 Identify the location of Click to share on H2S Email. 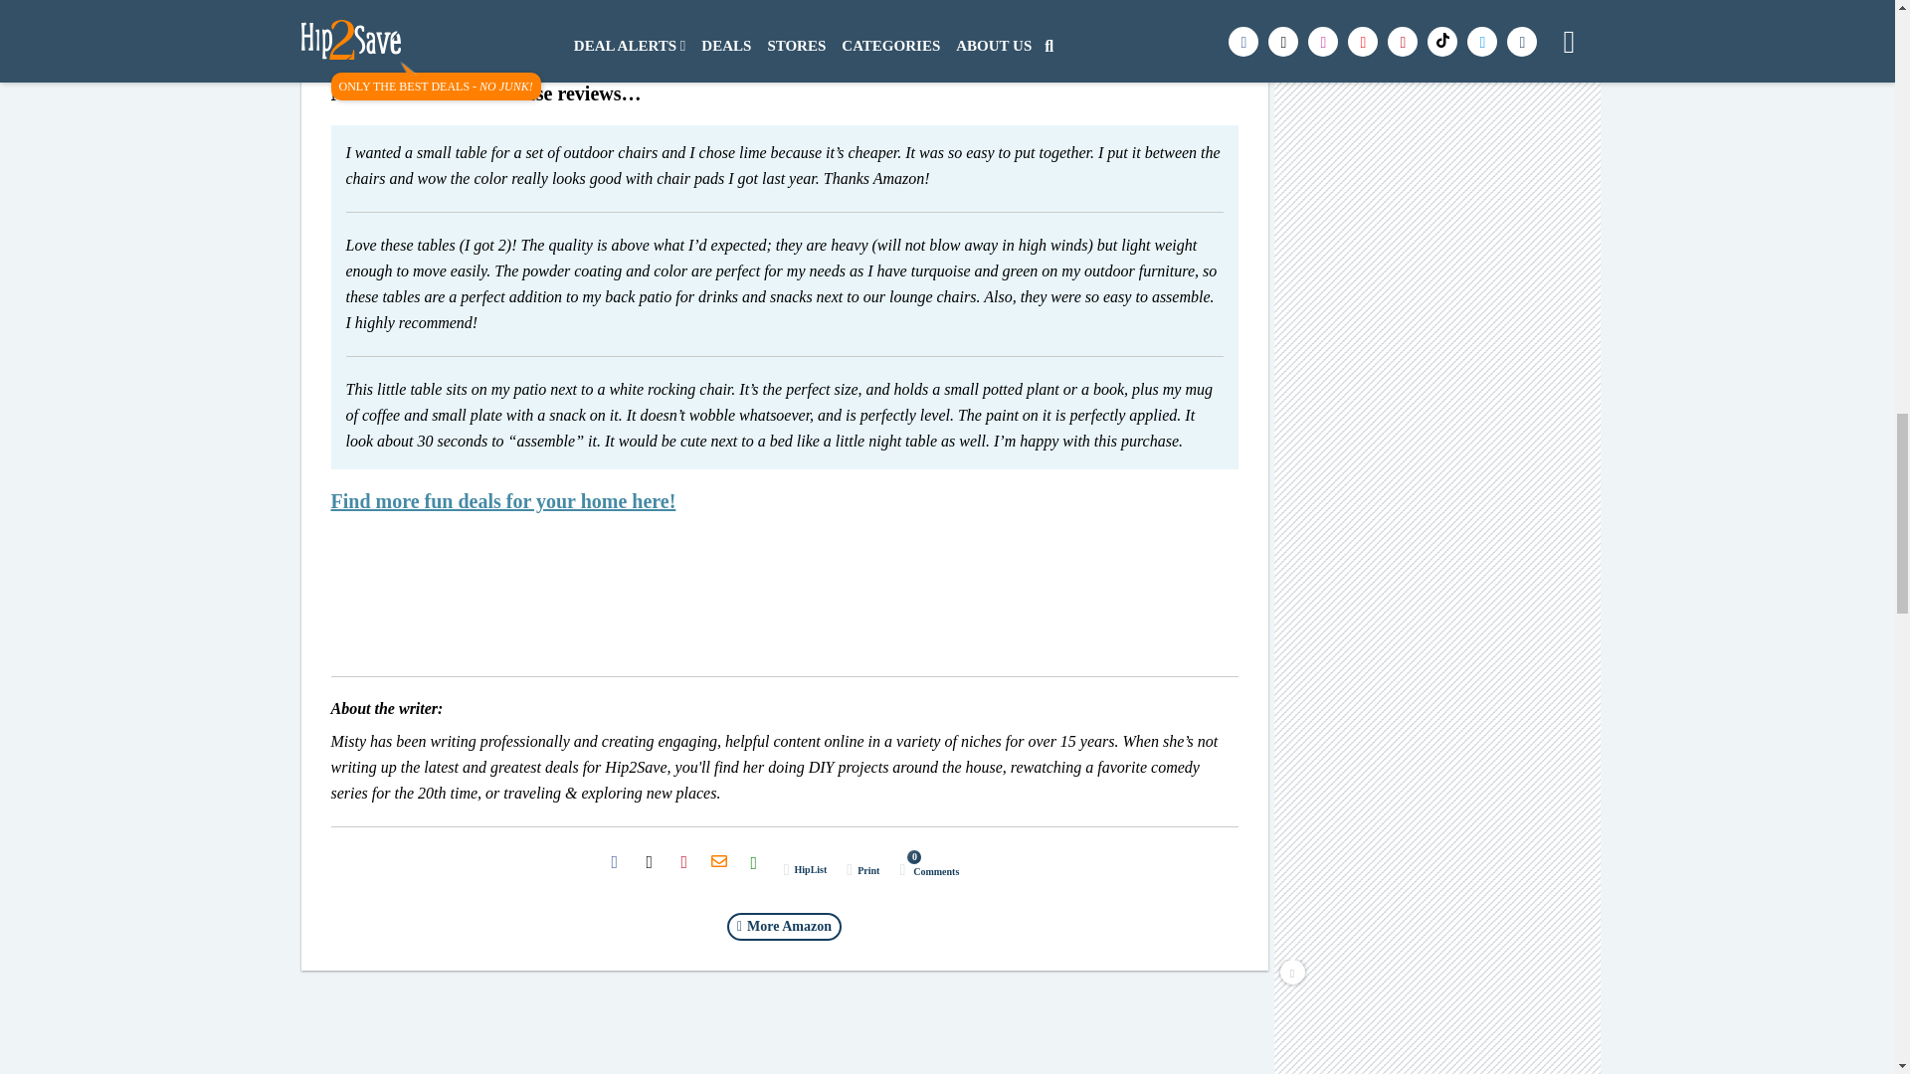
(718, 861).